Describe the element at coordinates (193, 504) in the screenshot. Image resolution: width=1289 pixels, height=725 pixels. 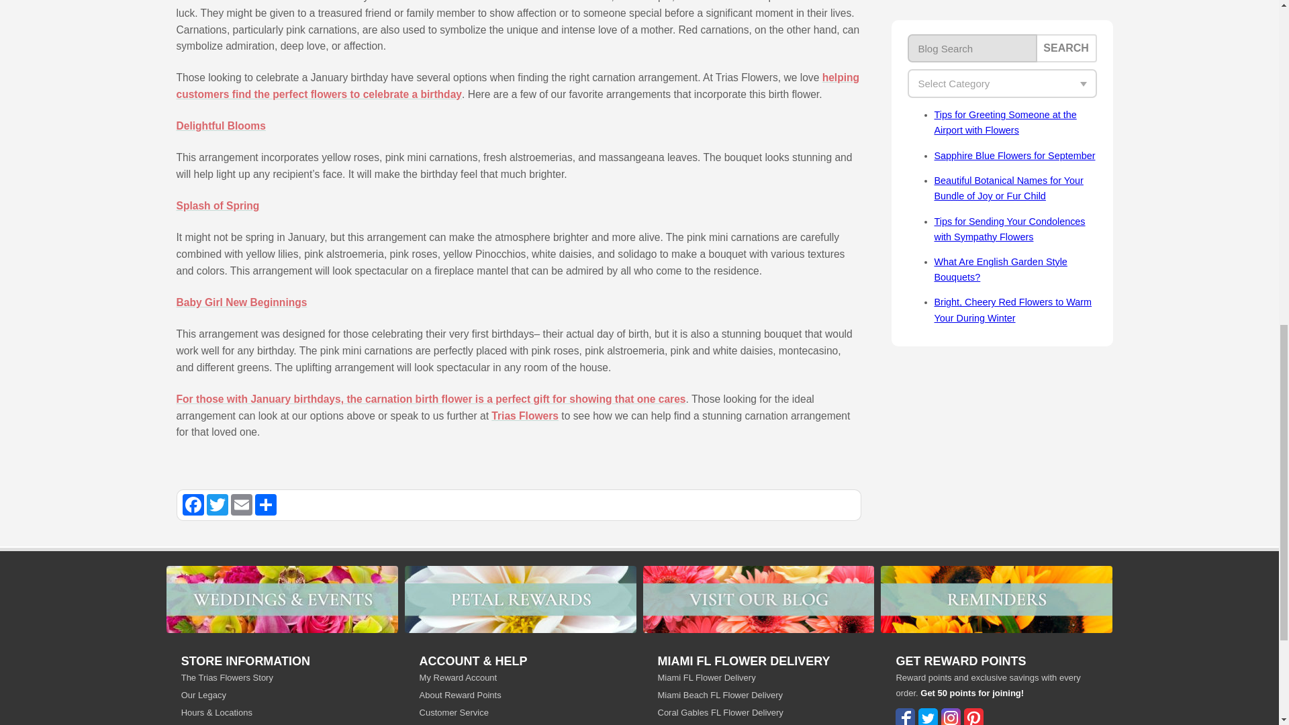
I see `Facebook` at that location.